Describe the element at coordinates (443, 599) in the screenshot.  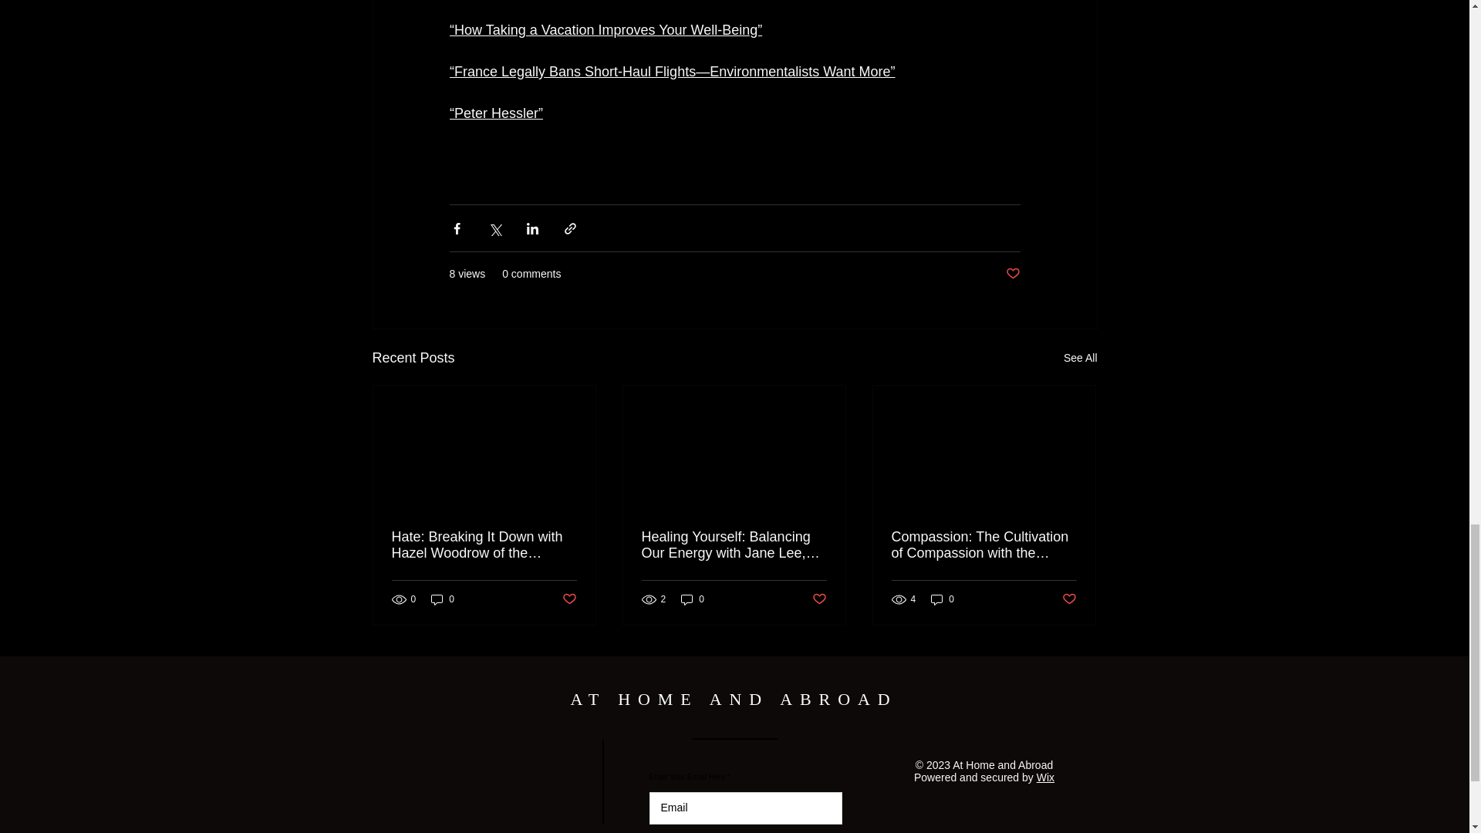
I see `0` at that location.